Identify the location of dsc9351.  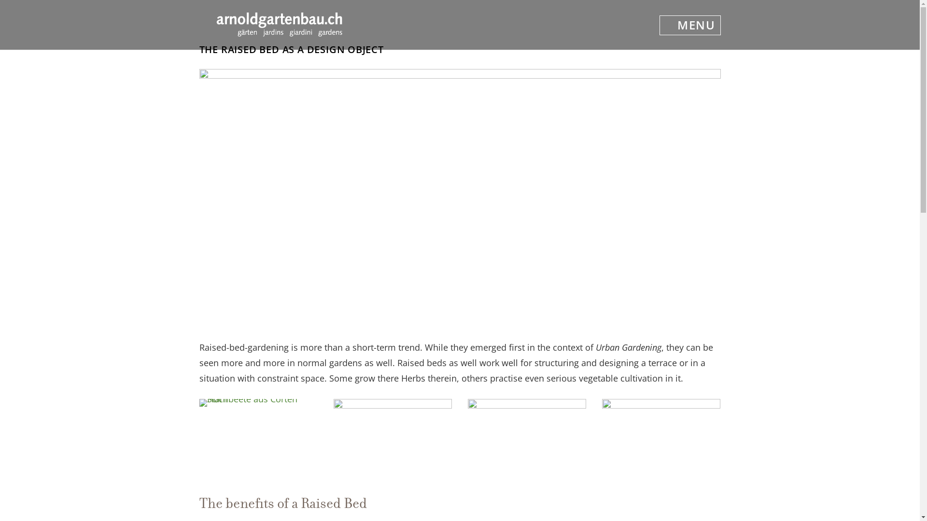
(527, 483).